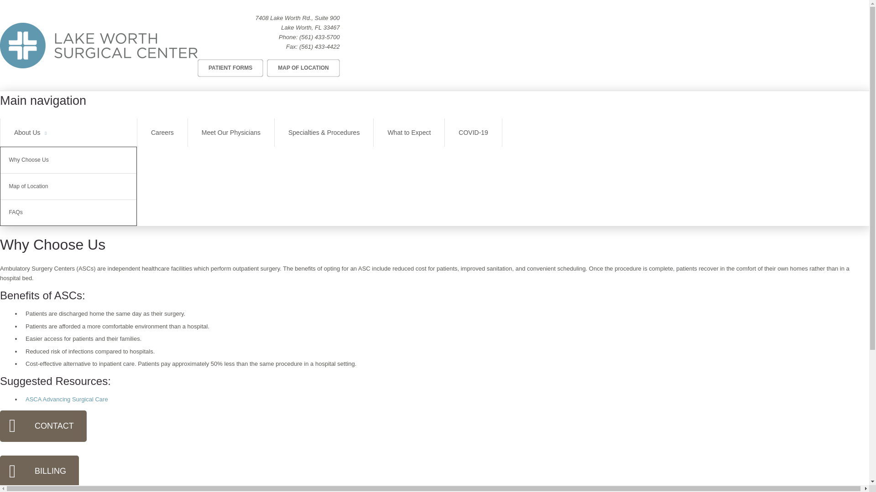 Image resolution: width=876 pixels, height=492 pixels. I want to click on About Us, so click(68, 133).